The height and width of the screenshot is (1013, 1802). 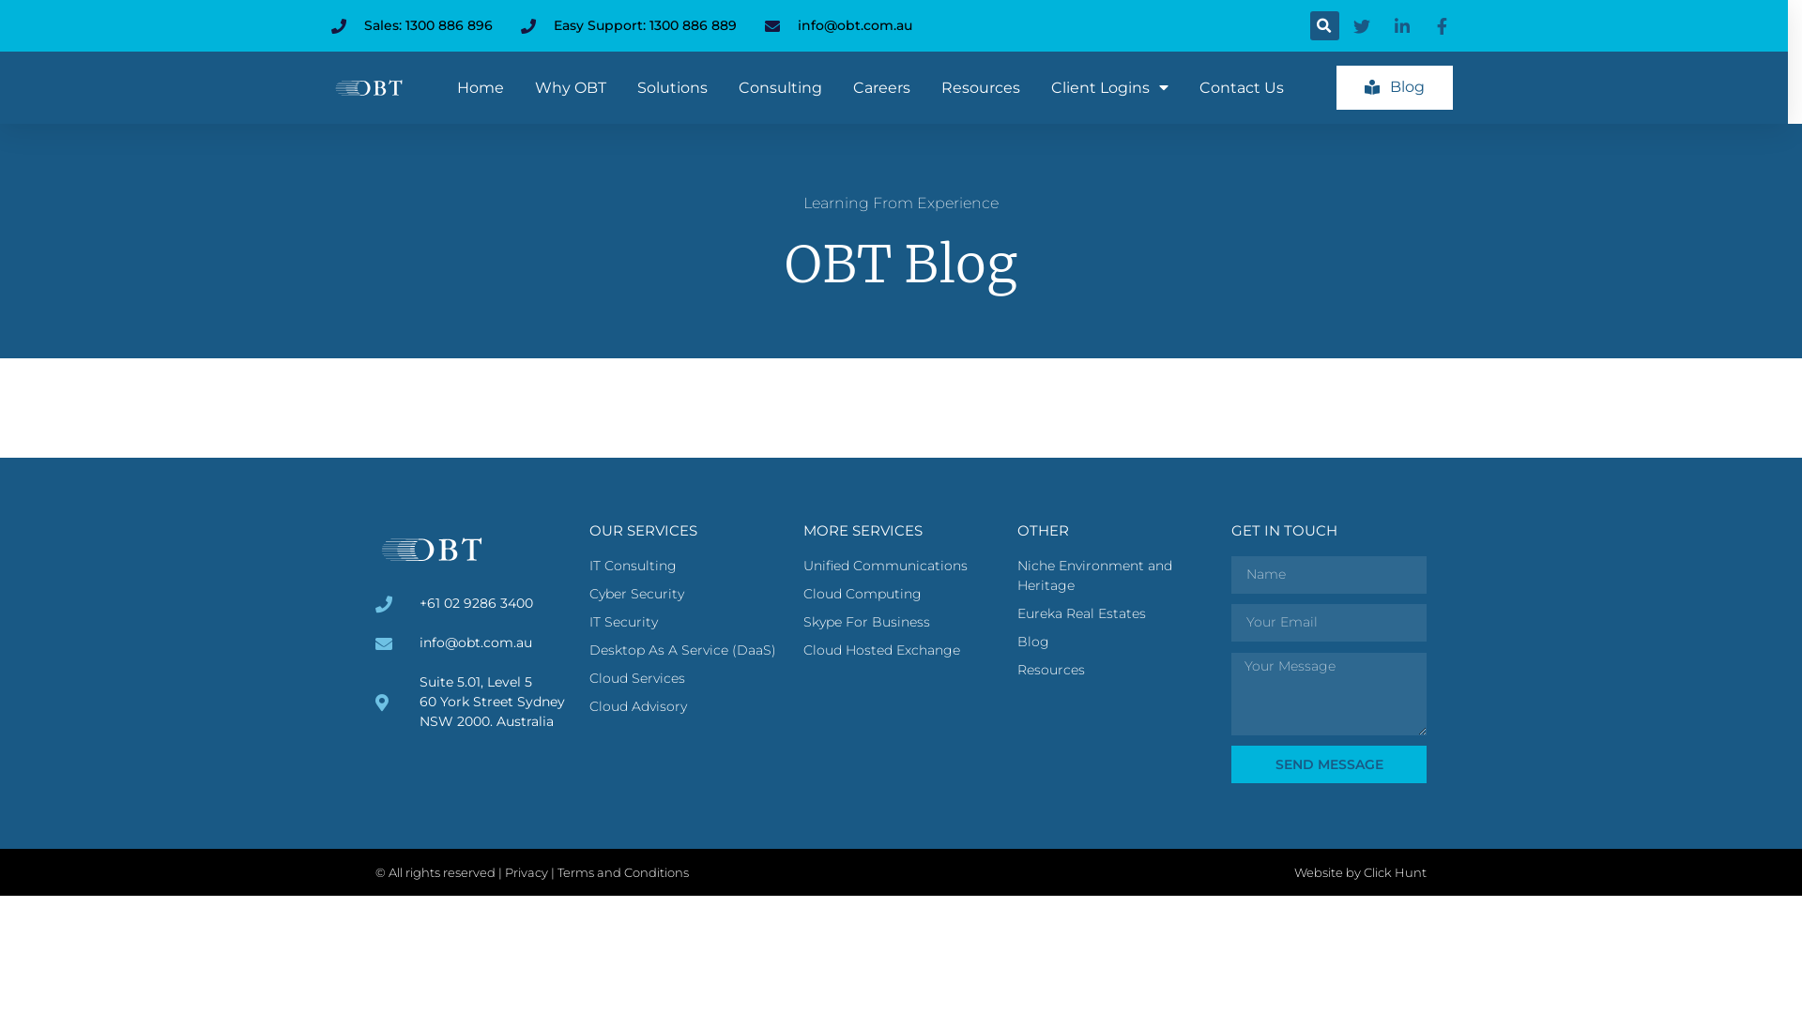 What do you see at coordinates (901, 623) in the screenshot?
I see `Skype For Business` at bounding box center [901, 623].